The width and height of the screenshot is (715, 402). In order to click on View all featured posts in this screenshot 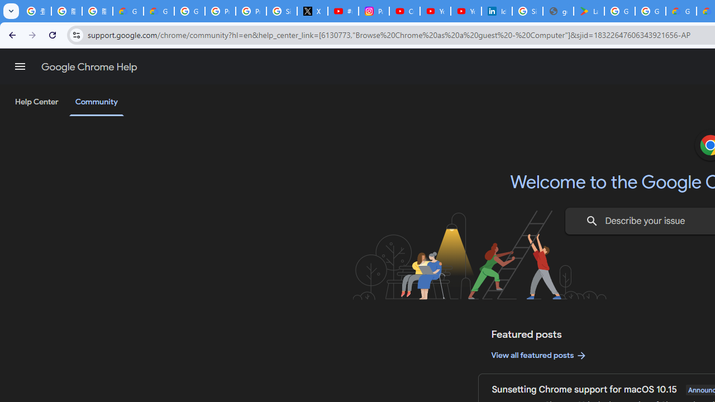, I will do `click(540, 355)`.